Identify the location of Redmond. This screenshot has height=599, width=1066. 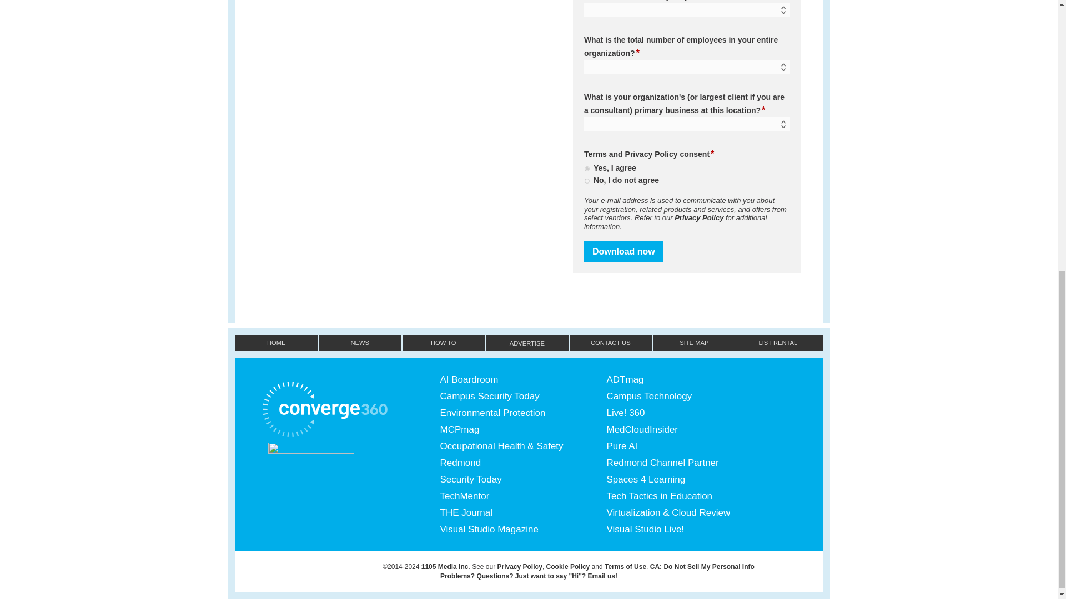
(523, 463).